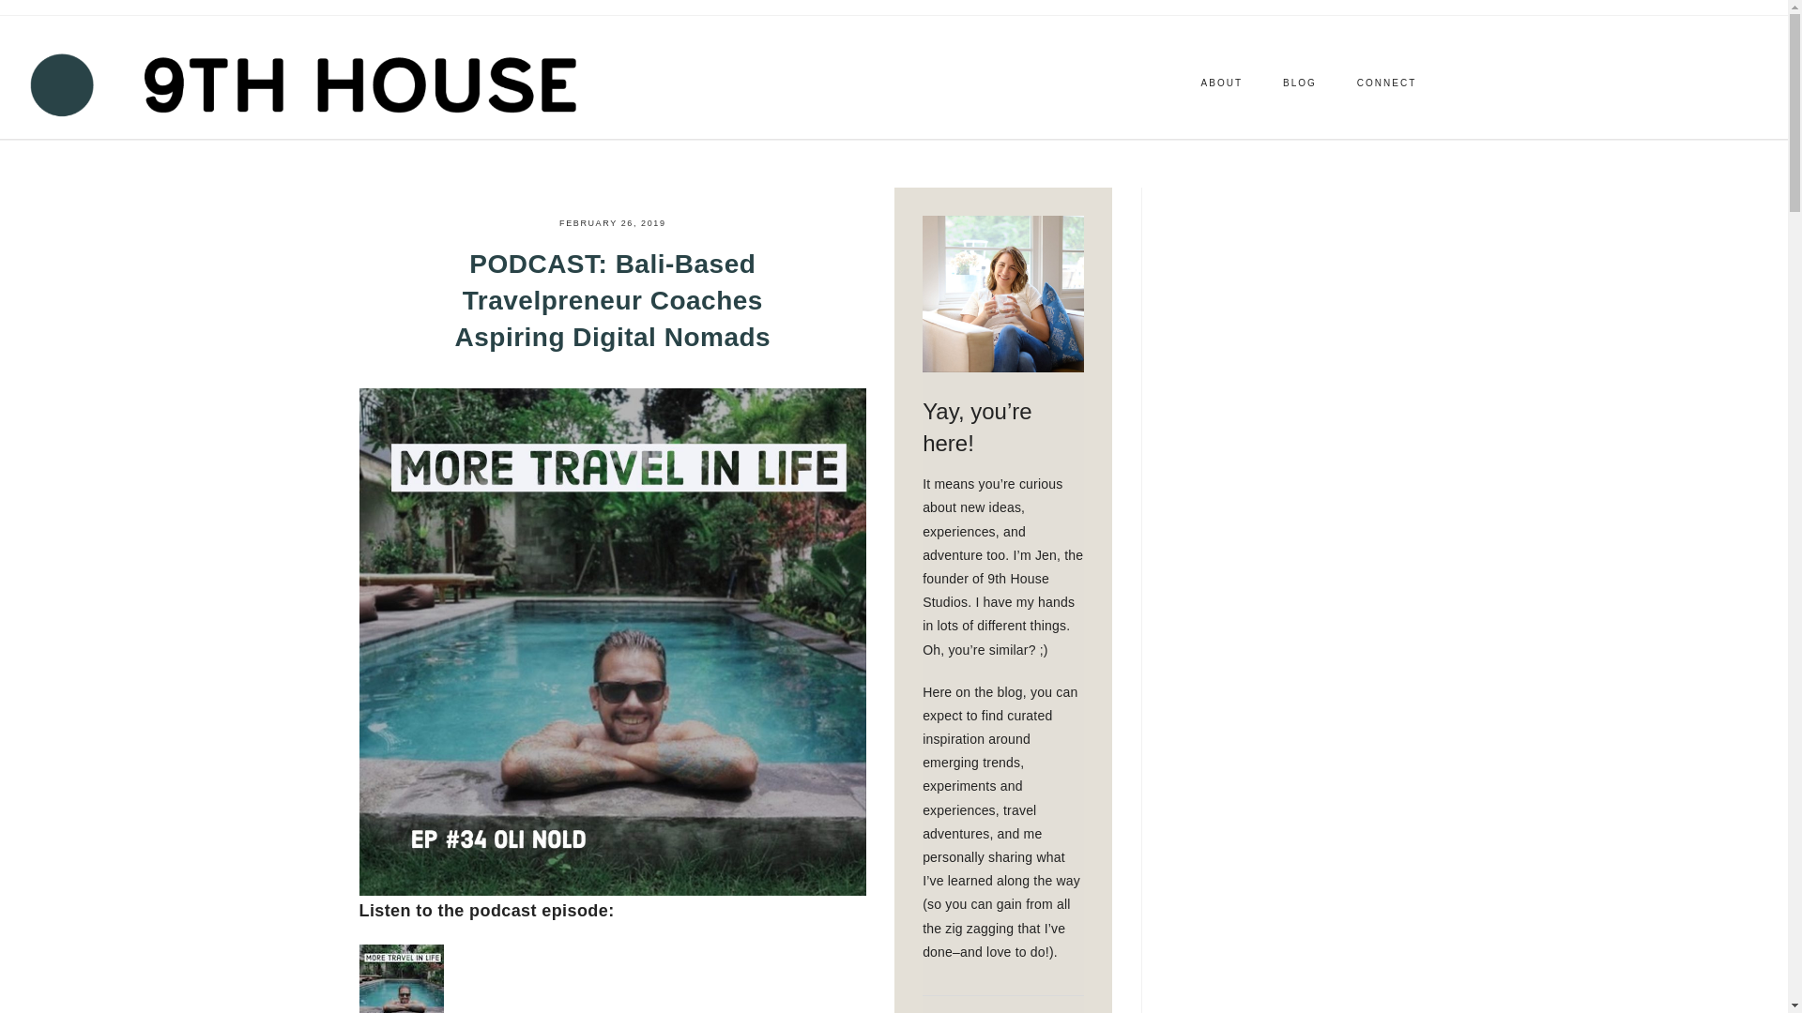  What do you see at coordinates (1299, 83) in the screenshot?
I see `BLOG` at bounding box center [1299, 83].